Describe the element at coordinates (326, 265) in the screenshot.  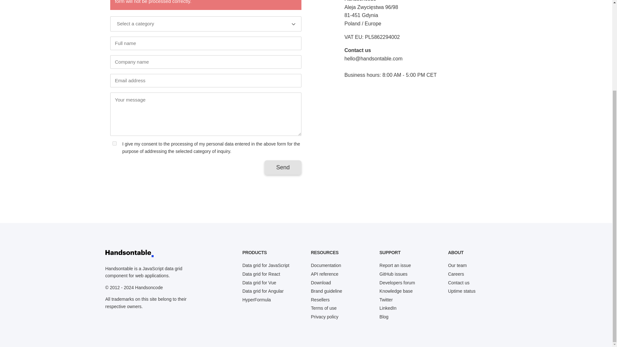
I see `Documentation` at that location.